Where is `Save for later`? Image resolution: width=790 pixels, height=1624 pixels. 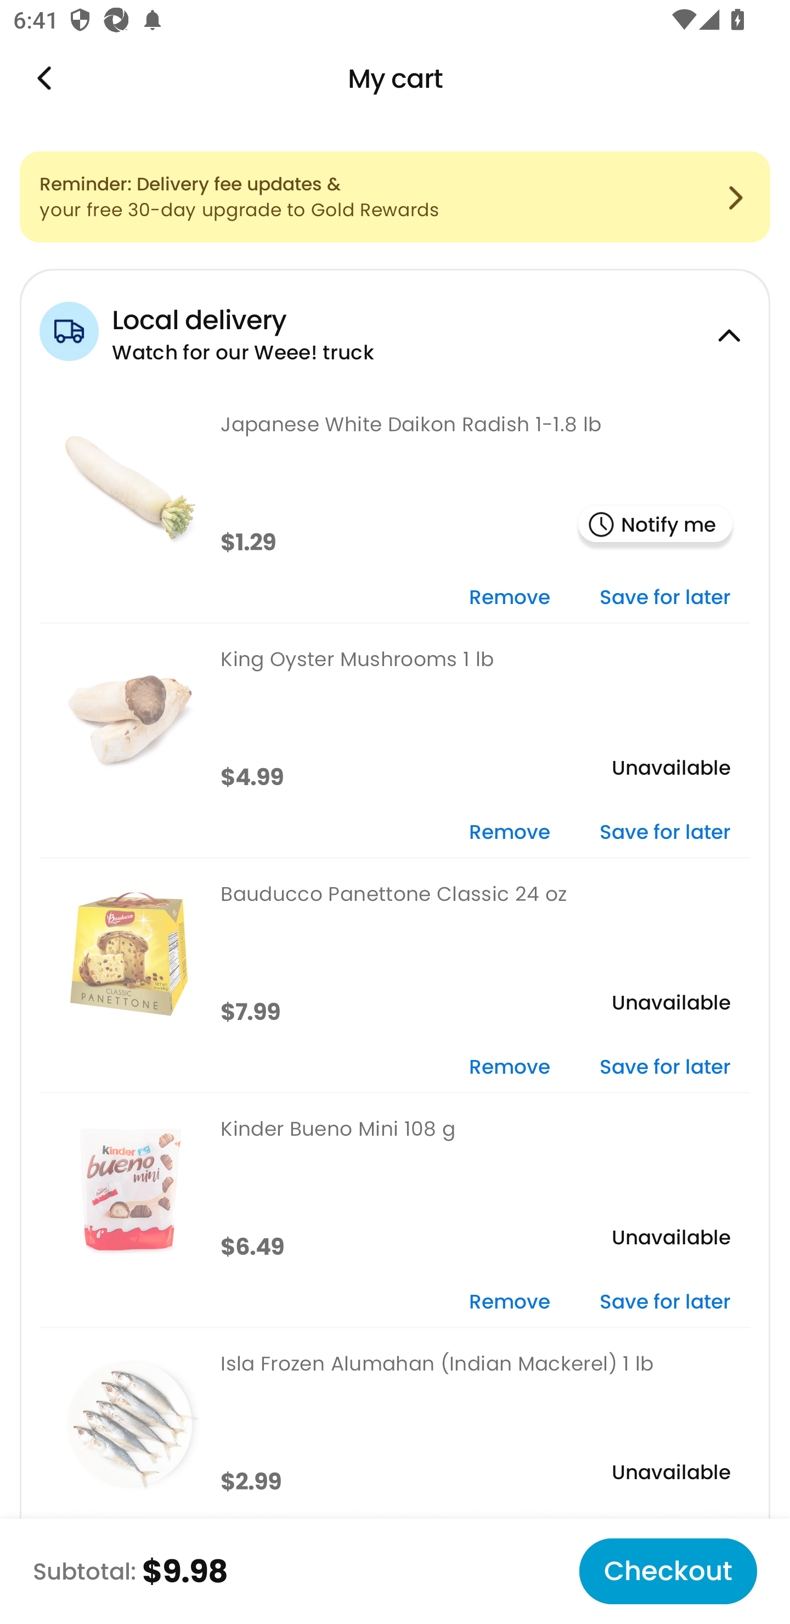
Save for later is located at coordinates (665, 834).